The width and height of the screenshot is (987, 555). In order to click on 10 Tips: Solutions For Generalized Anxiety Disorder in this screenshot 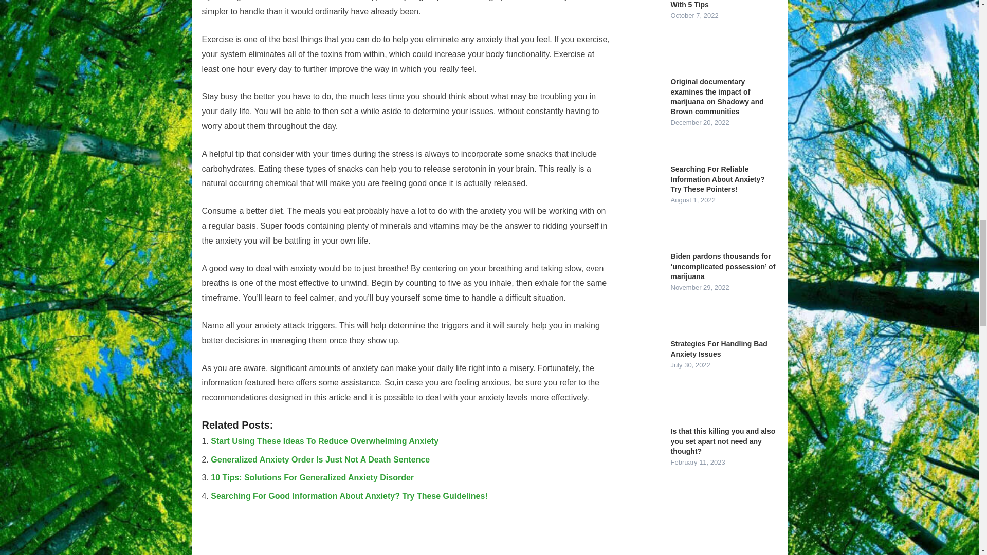, I will do `click(312, 478)`.